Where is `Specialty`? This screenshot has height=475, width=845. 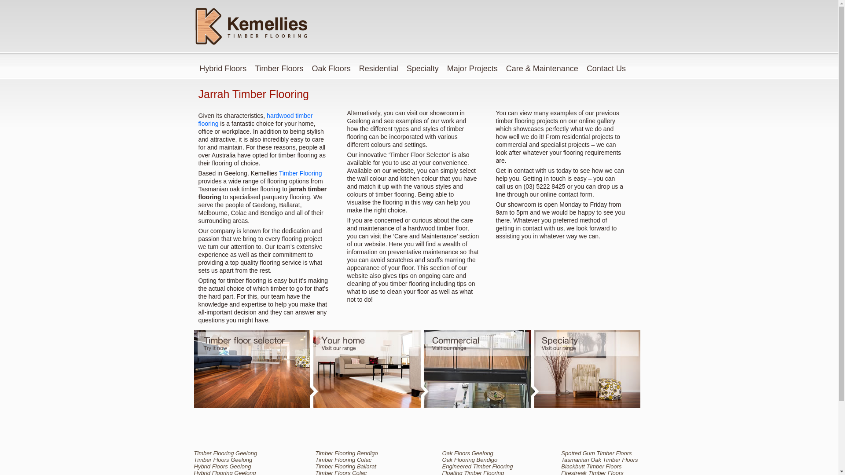 Specialty is located at coordinates (423, 67).